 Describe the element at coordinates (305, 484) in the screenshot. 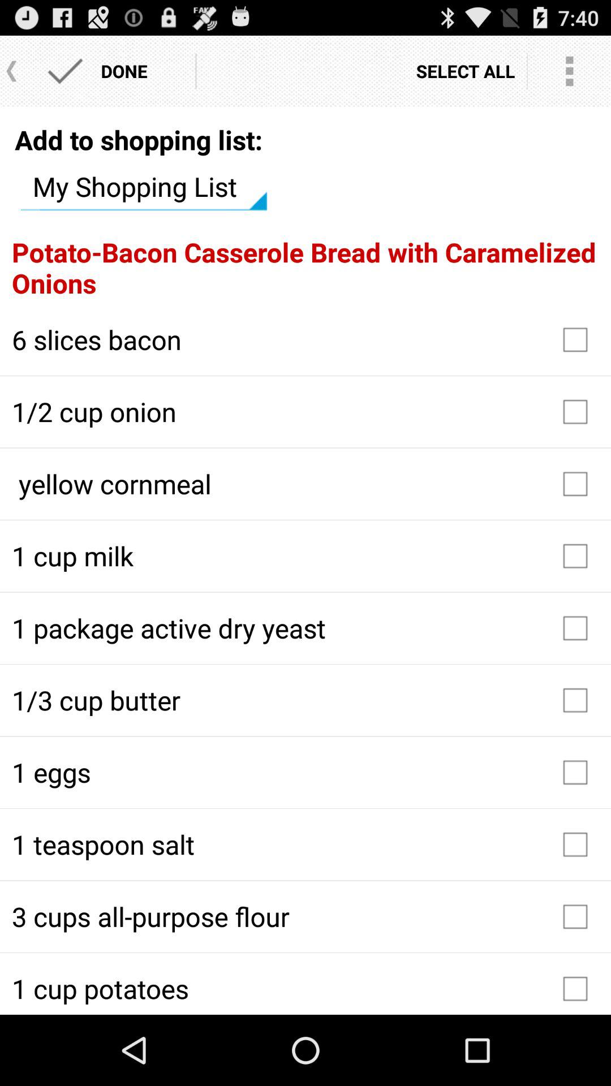

I see `choose icon above 1 cup milk` at that location.